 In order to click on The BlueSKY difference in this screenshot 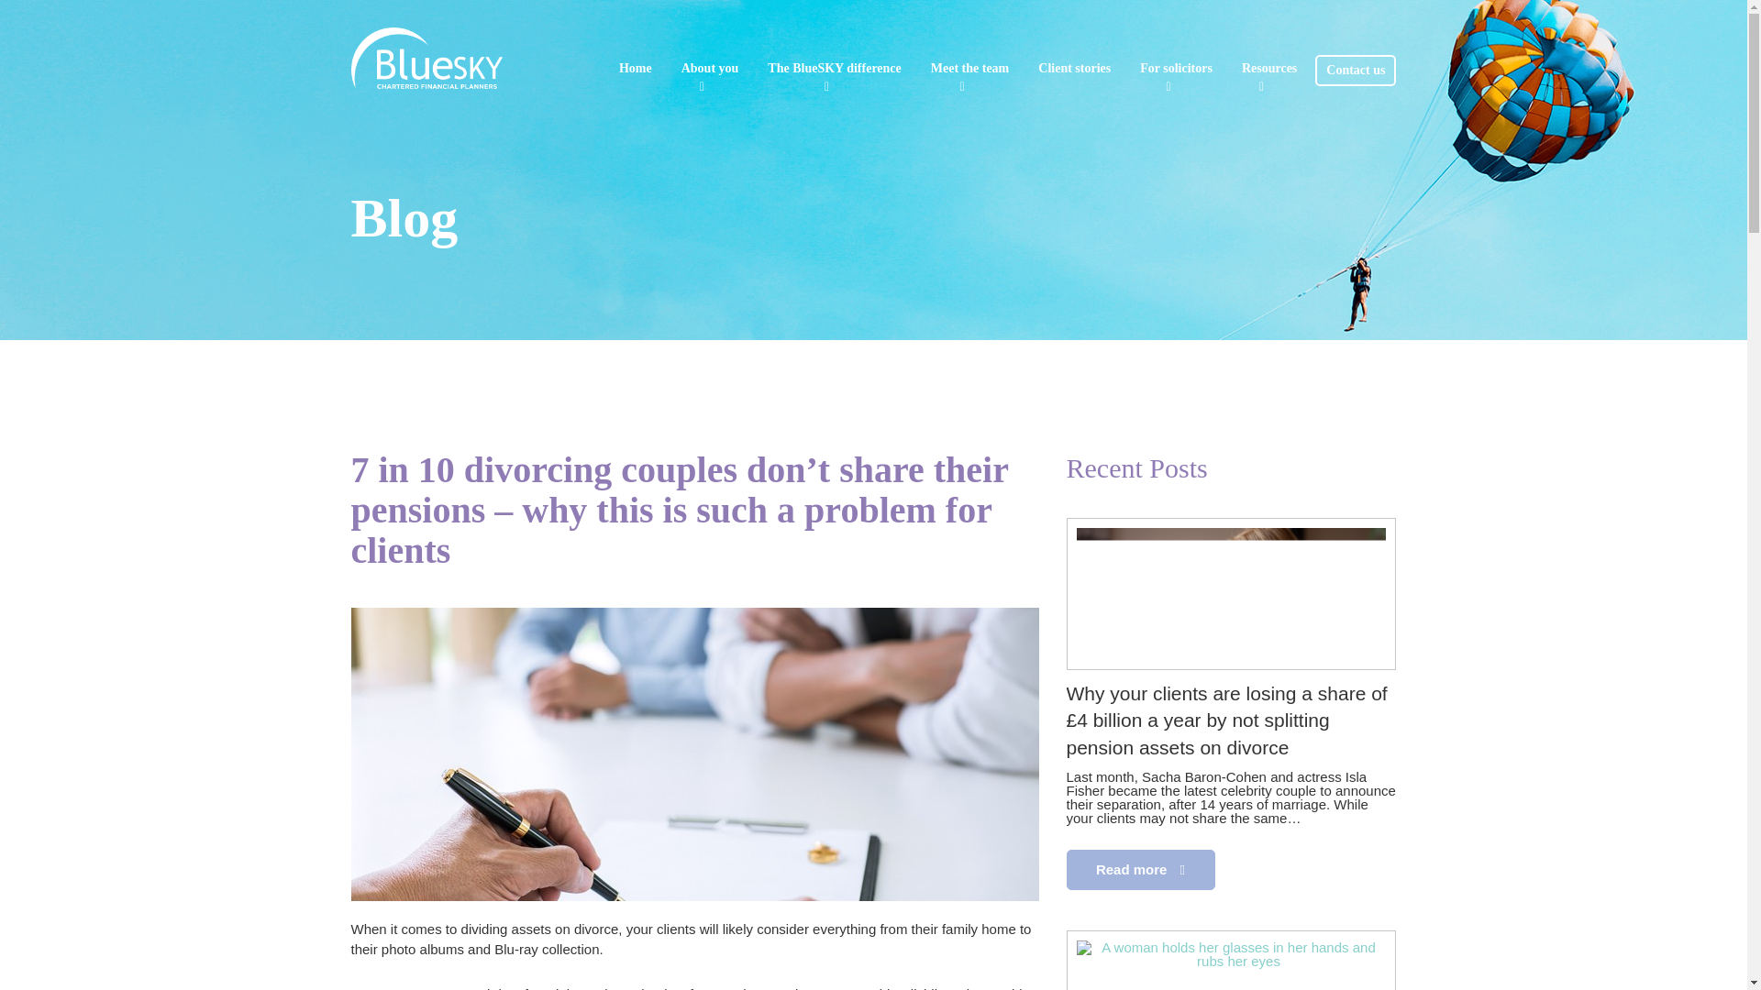, I will do `click(834, 68)`.